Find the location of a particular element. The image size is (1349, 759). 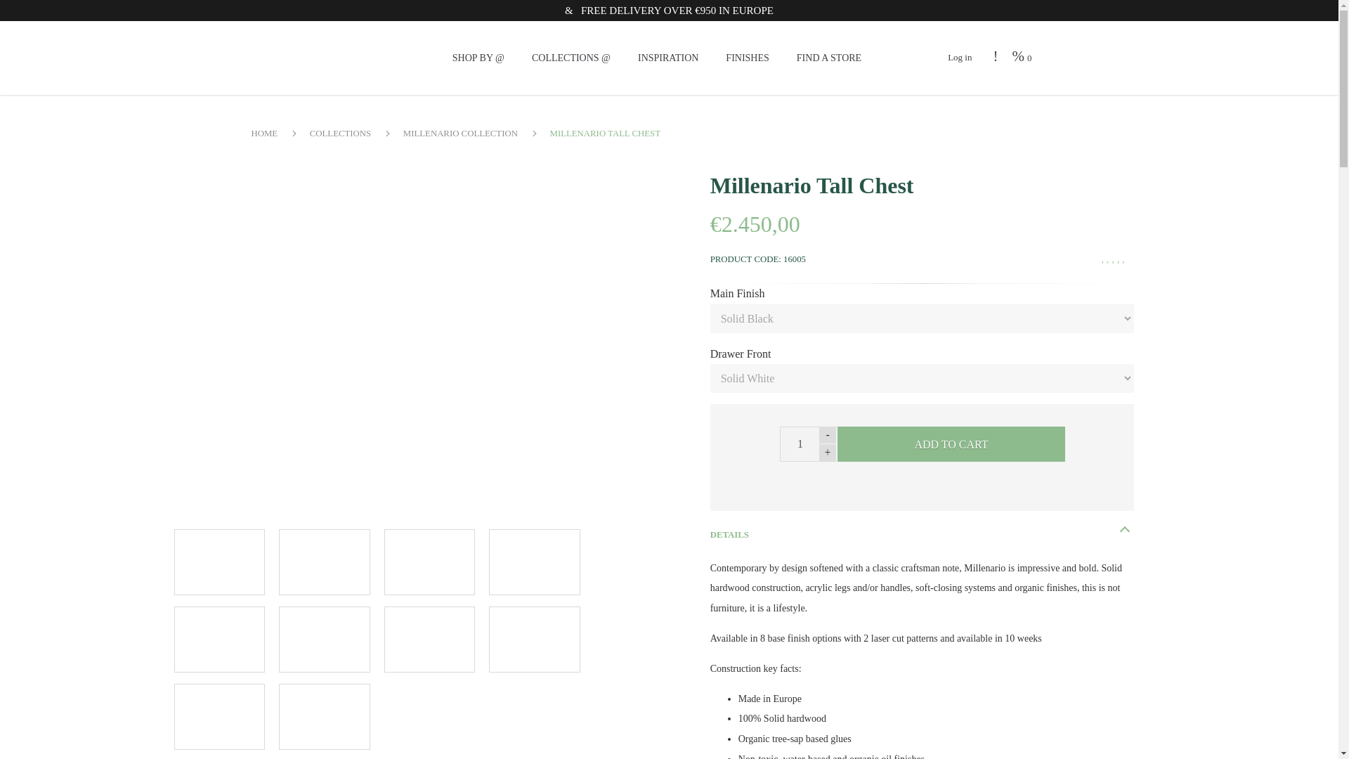

Millenario Tall Chest is located at coordinates (430, 639).